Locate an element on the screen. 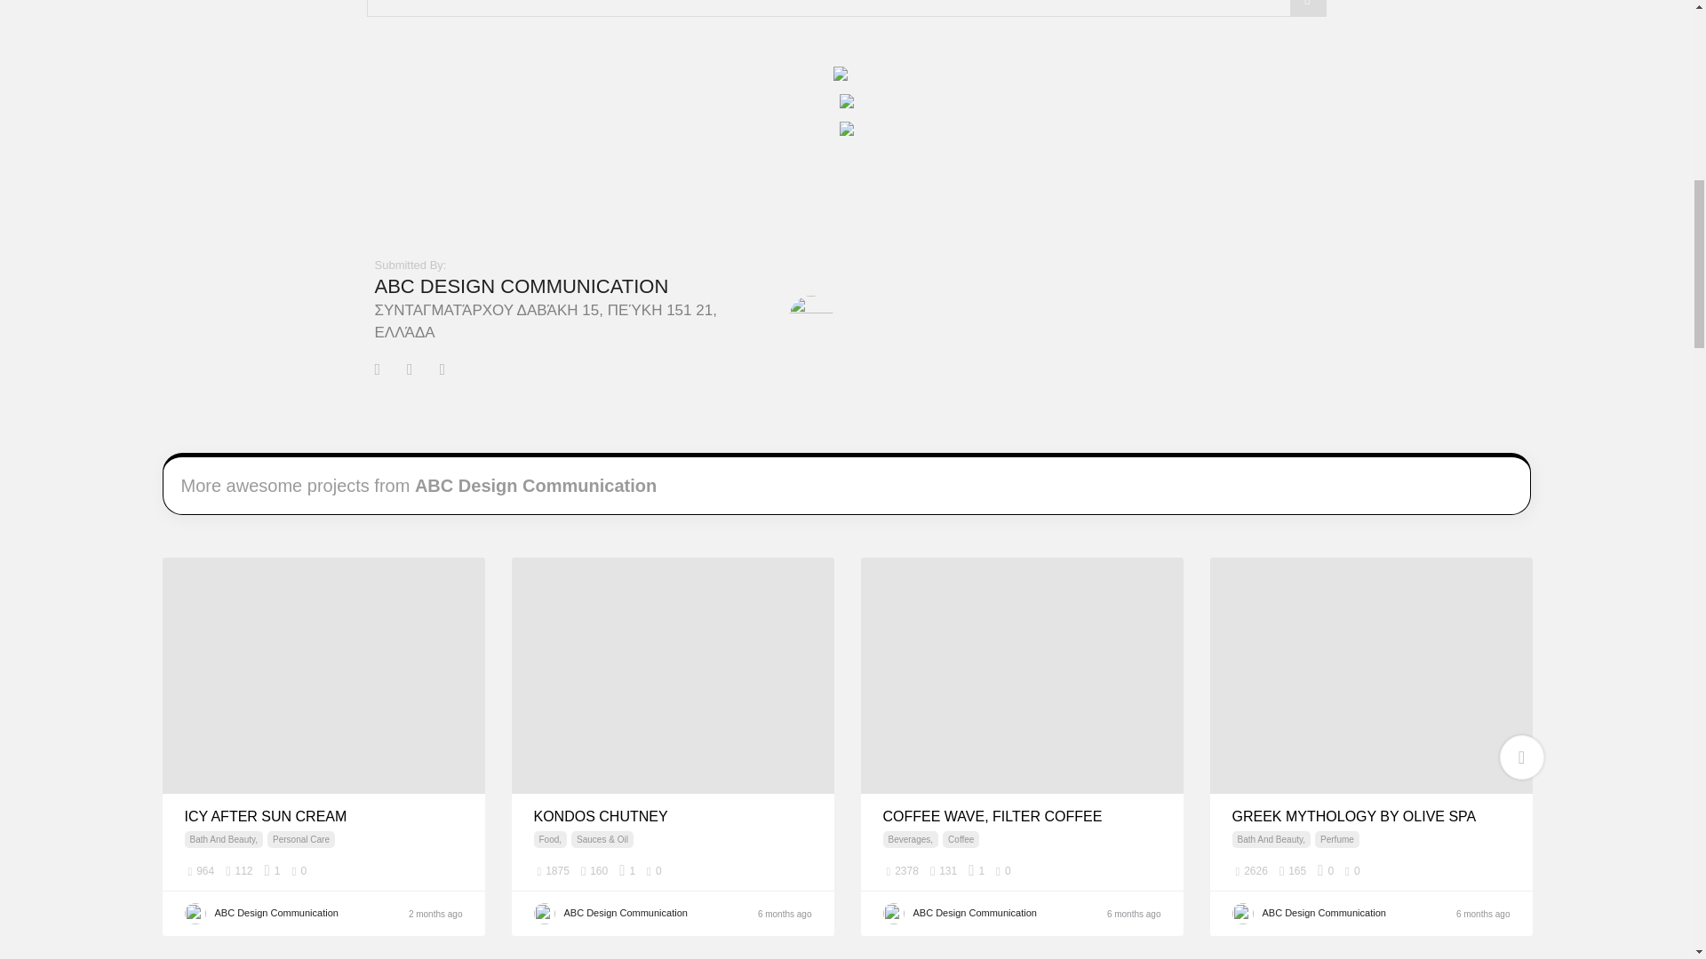  ABC Design Communication is located at coordinates (810, 316).